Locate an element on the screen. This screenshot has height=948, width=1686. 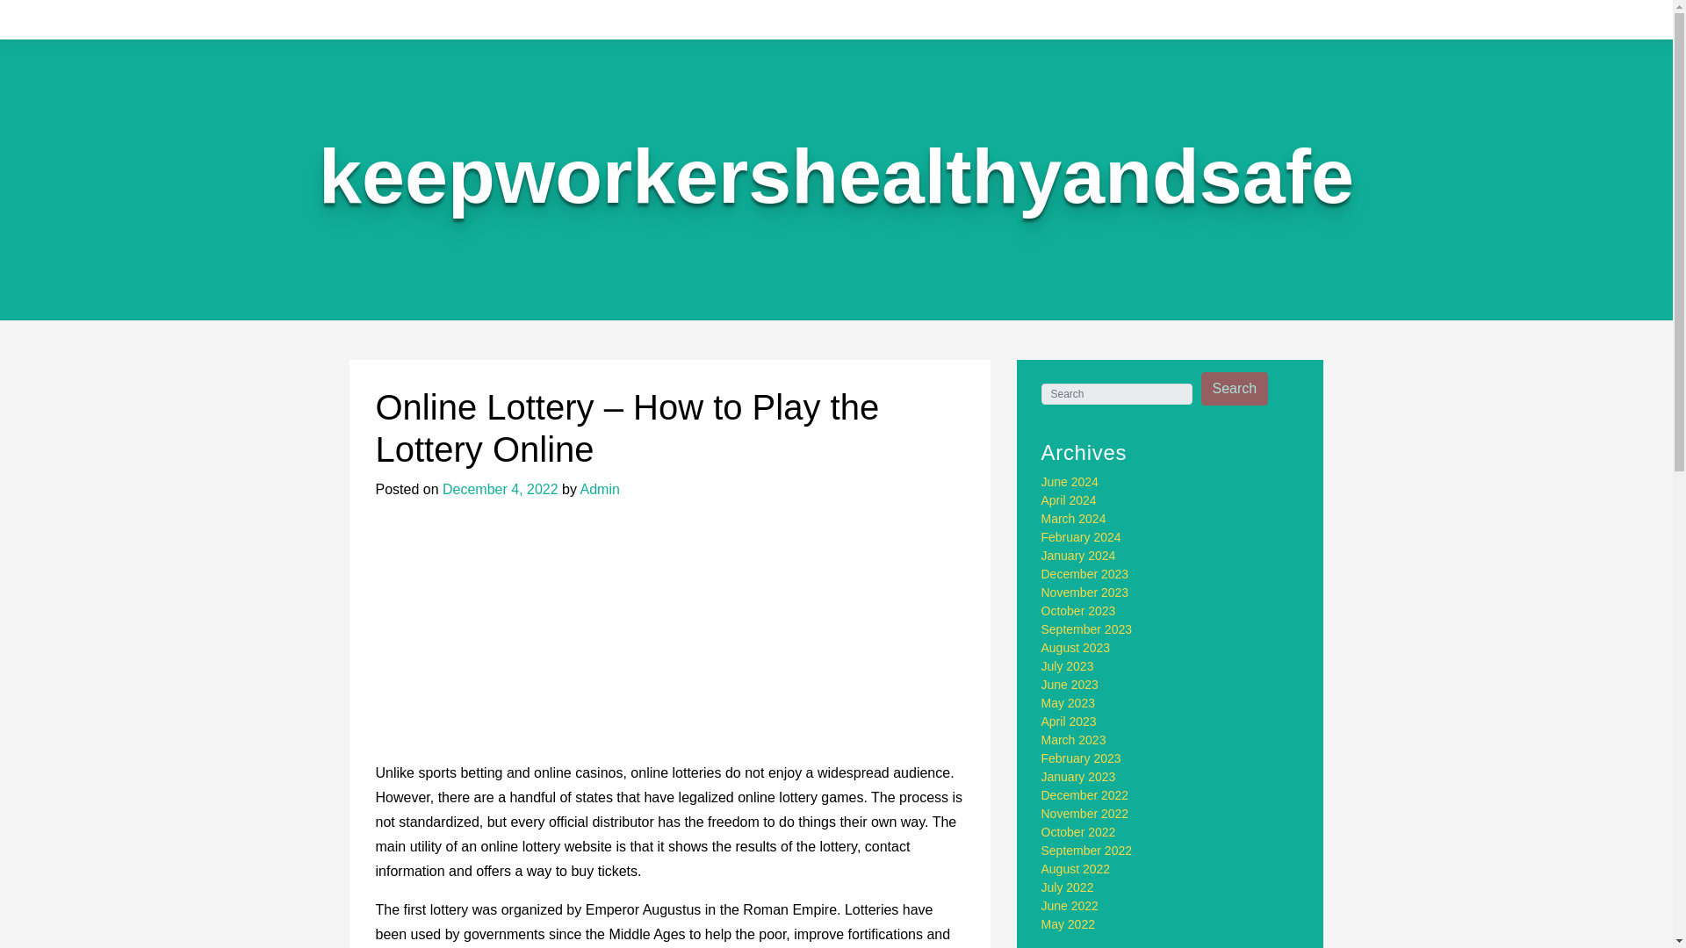
February 2023 is located at coordinates (1081, 758).